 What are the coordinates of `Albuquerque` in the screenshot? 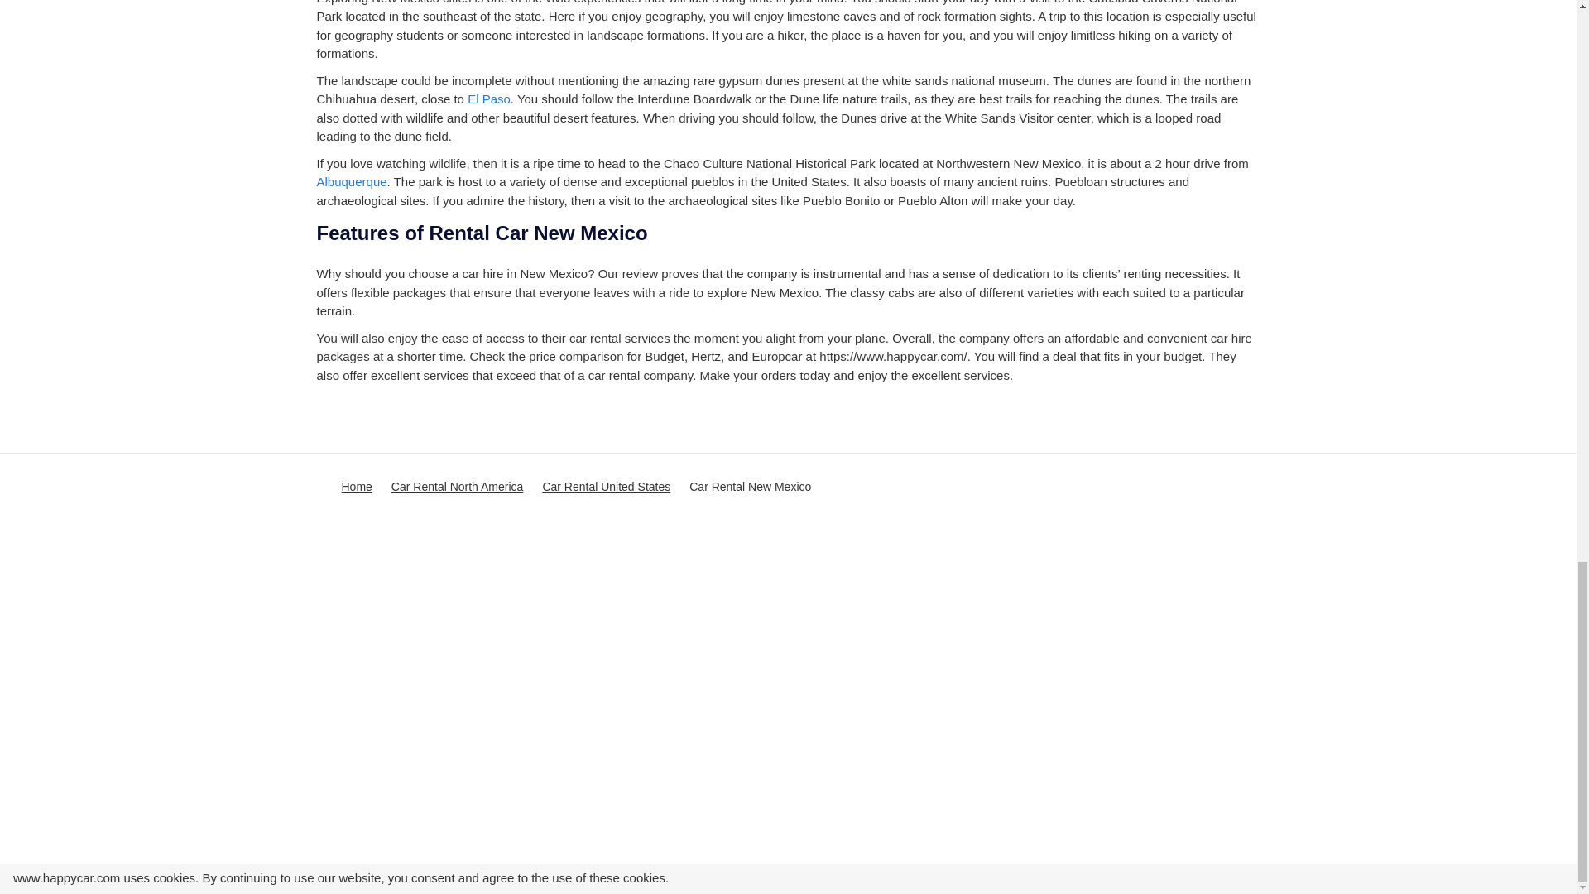 It's located at (351, 180).